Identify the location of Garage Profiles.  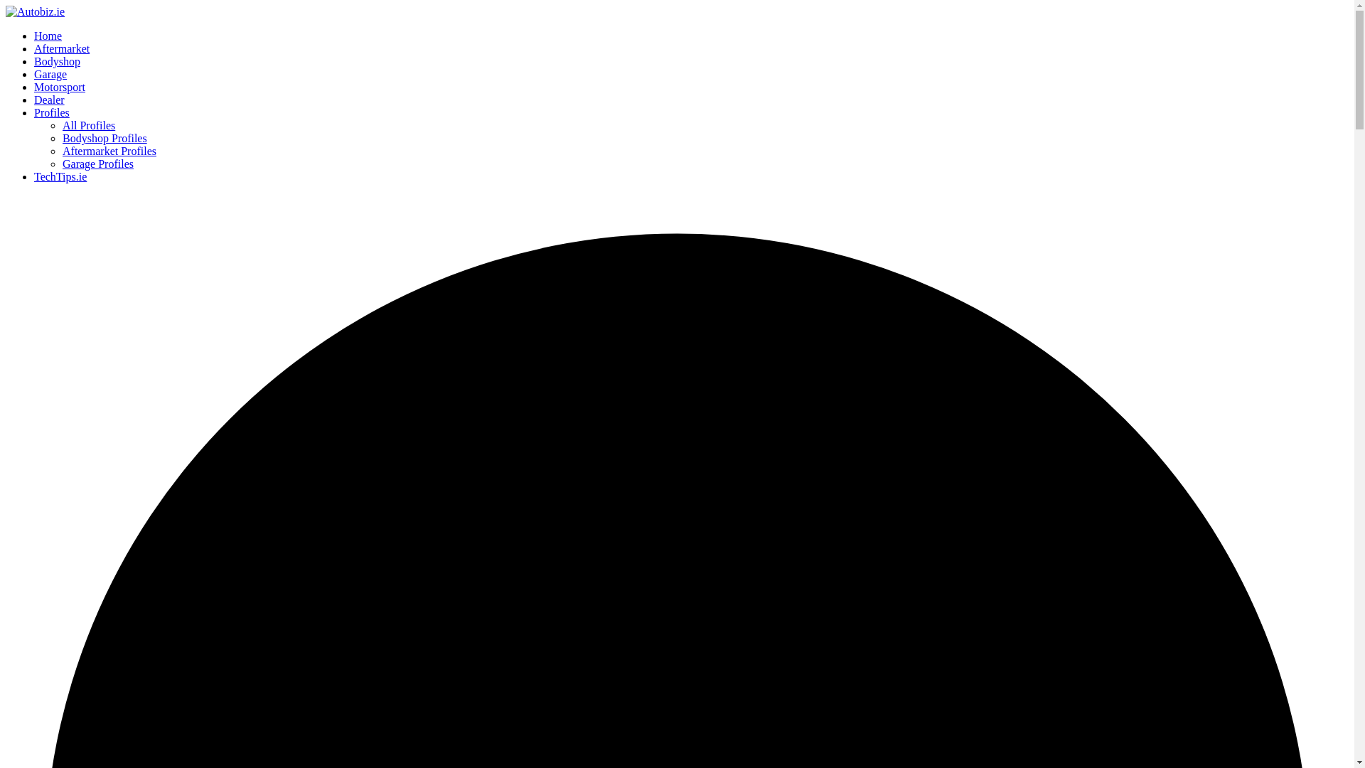
(98, 164).